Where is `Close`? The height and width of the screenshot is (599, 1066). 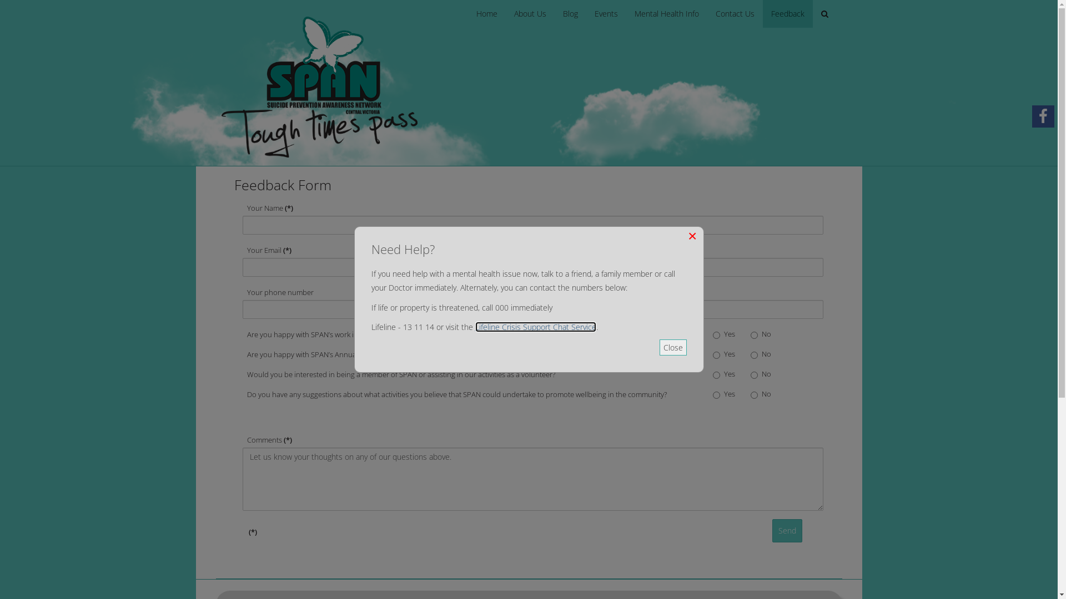 Close is located at coordinates (673, 347).